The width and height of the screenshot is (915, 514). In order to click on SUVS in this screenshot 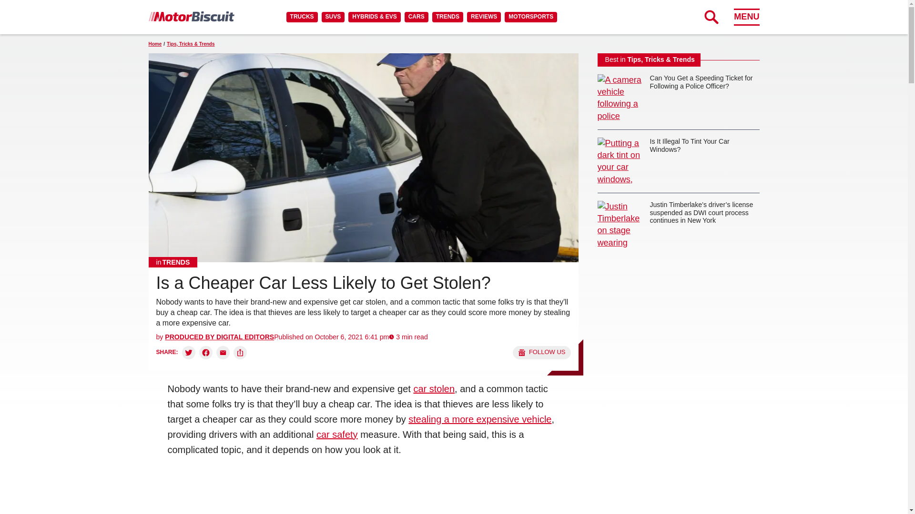, I will do `click(333, 17)`.